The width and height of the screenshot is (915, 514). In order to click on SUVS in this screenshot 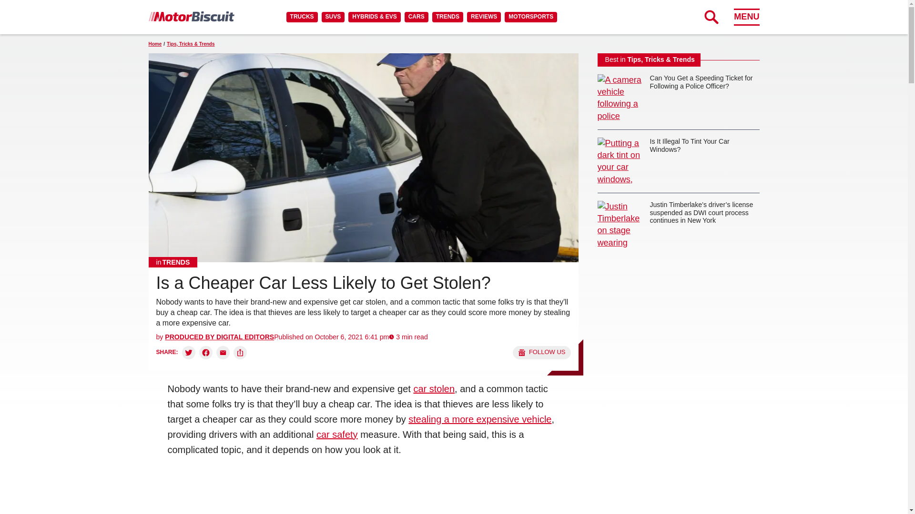, I will do `click(333, 17)`.